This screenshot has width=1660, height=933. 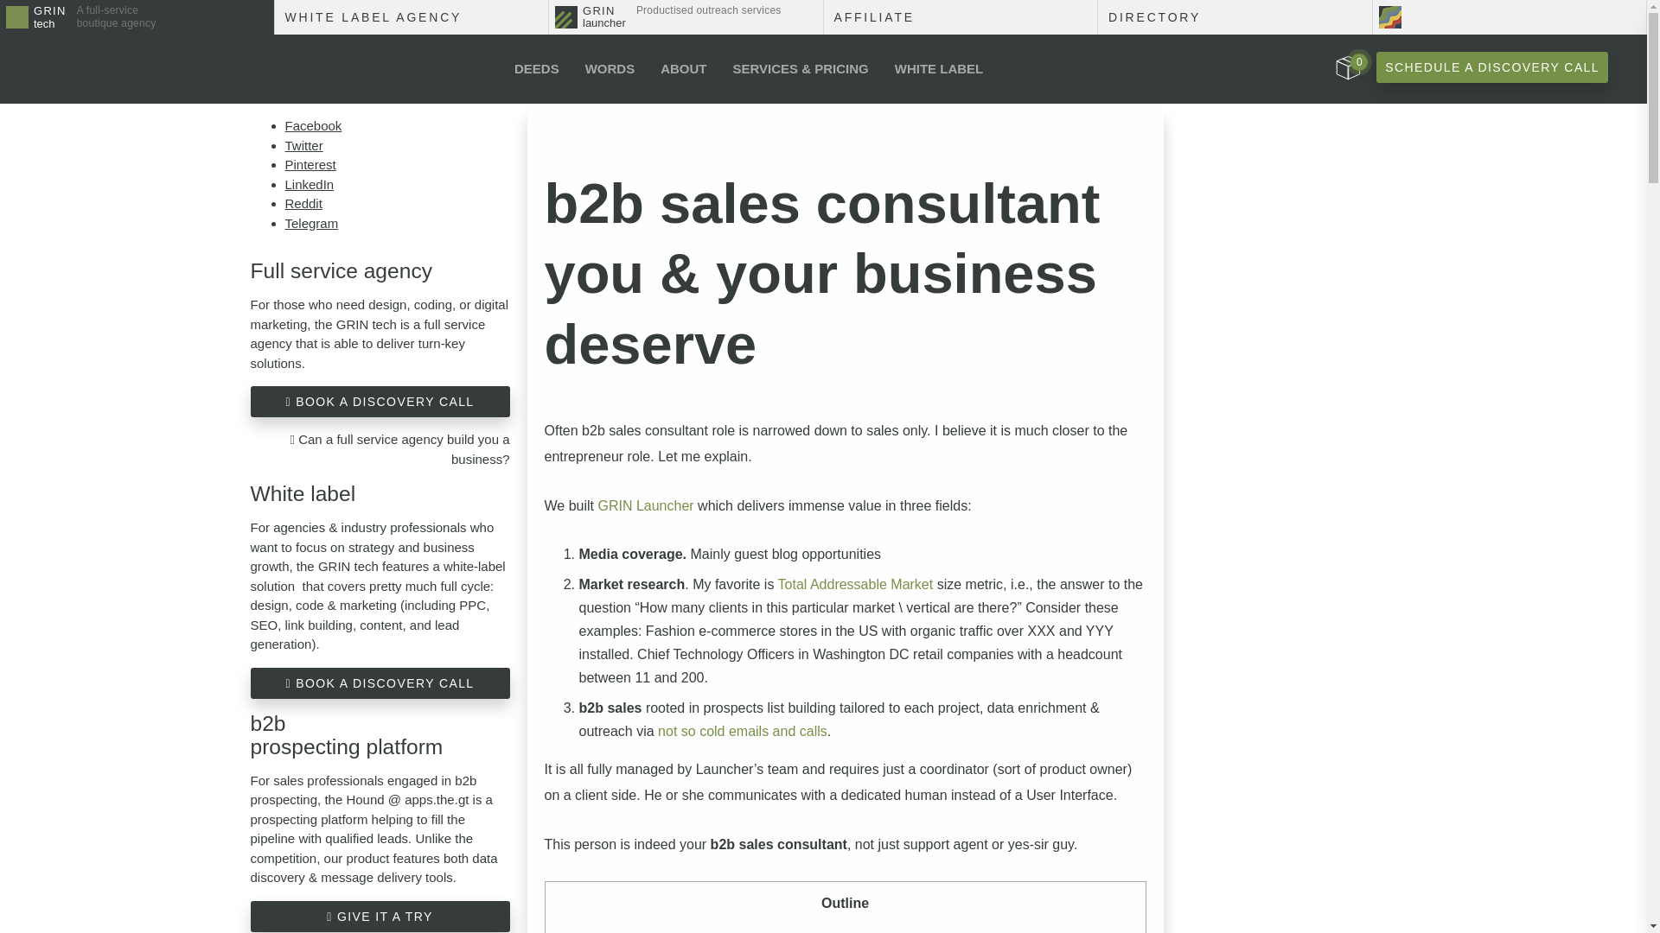 I want to click on DIRECTORY, so click(x=686, y=17).